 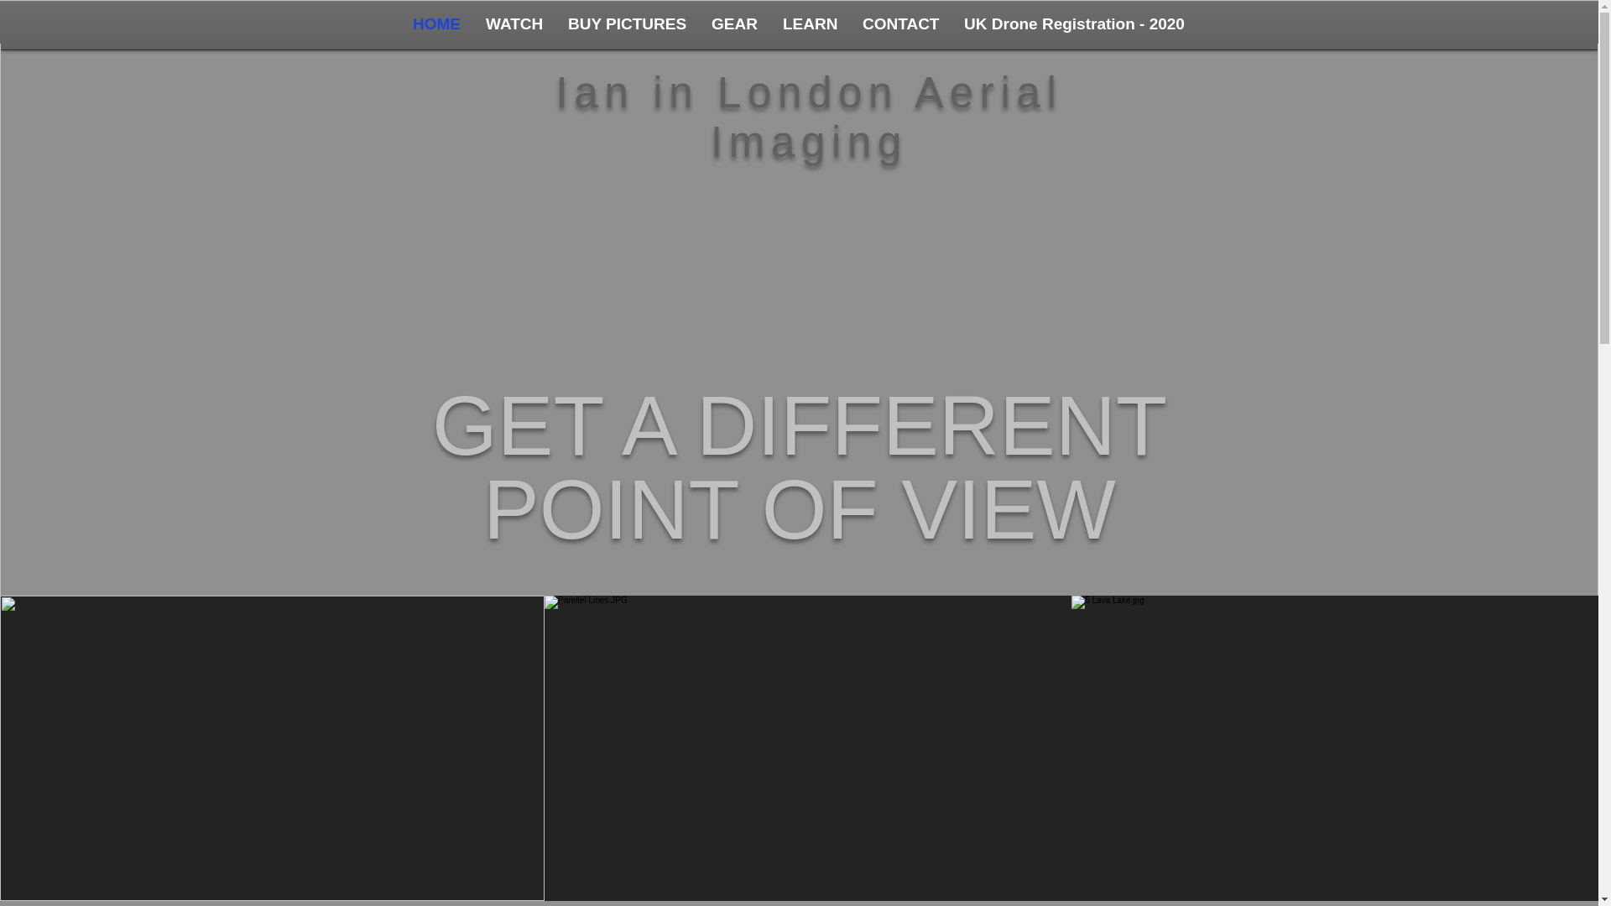 What do you see at coordinates (436, 23) in the screenshot?
I see `HOME` at bounding box center [436, 23].